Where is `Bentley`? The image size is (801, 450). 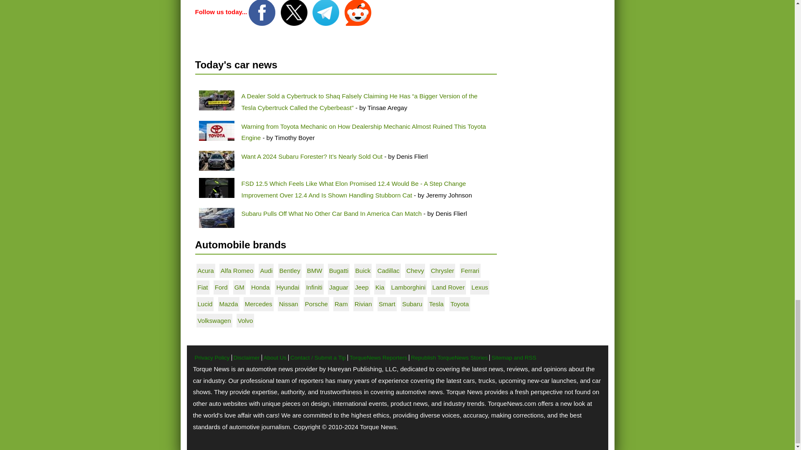 Bentley is located at coordinates (290, 270).